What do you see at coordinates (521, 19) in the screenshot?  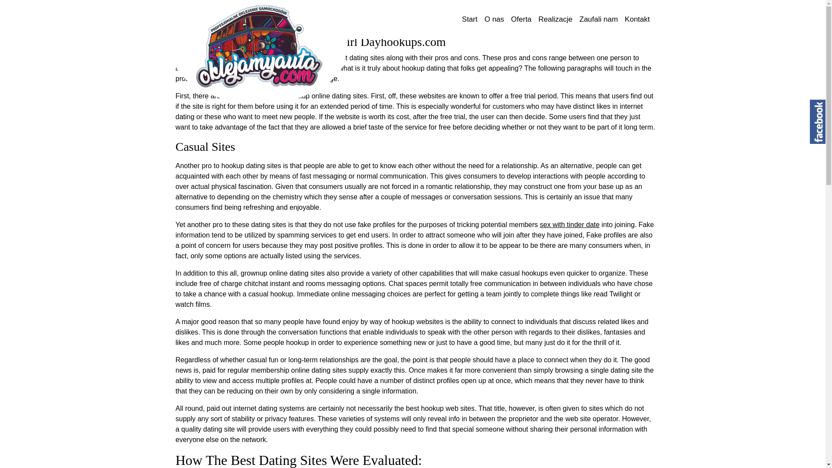 I see `Oferta` at bounding box center [521, 19].